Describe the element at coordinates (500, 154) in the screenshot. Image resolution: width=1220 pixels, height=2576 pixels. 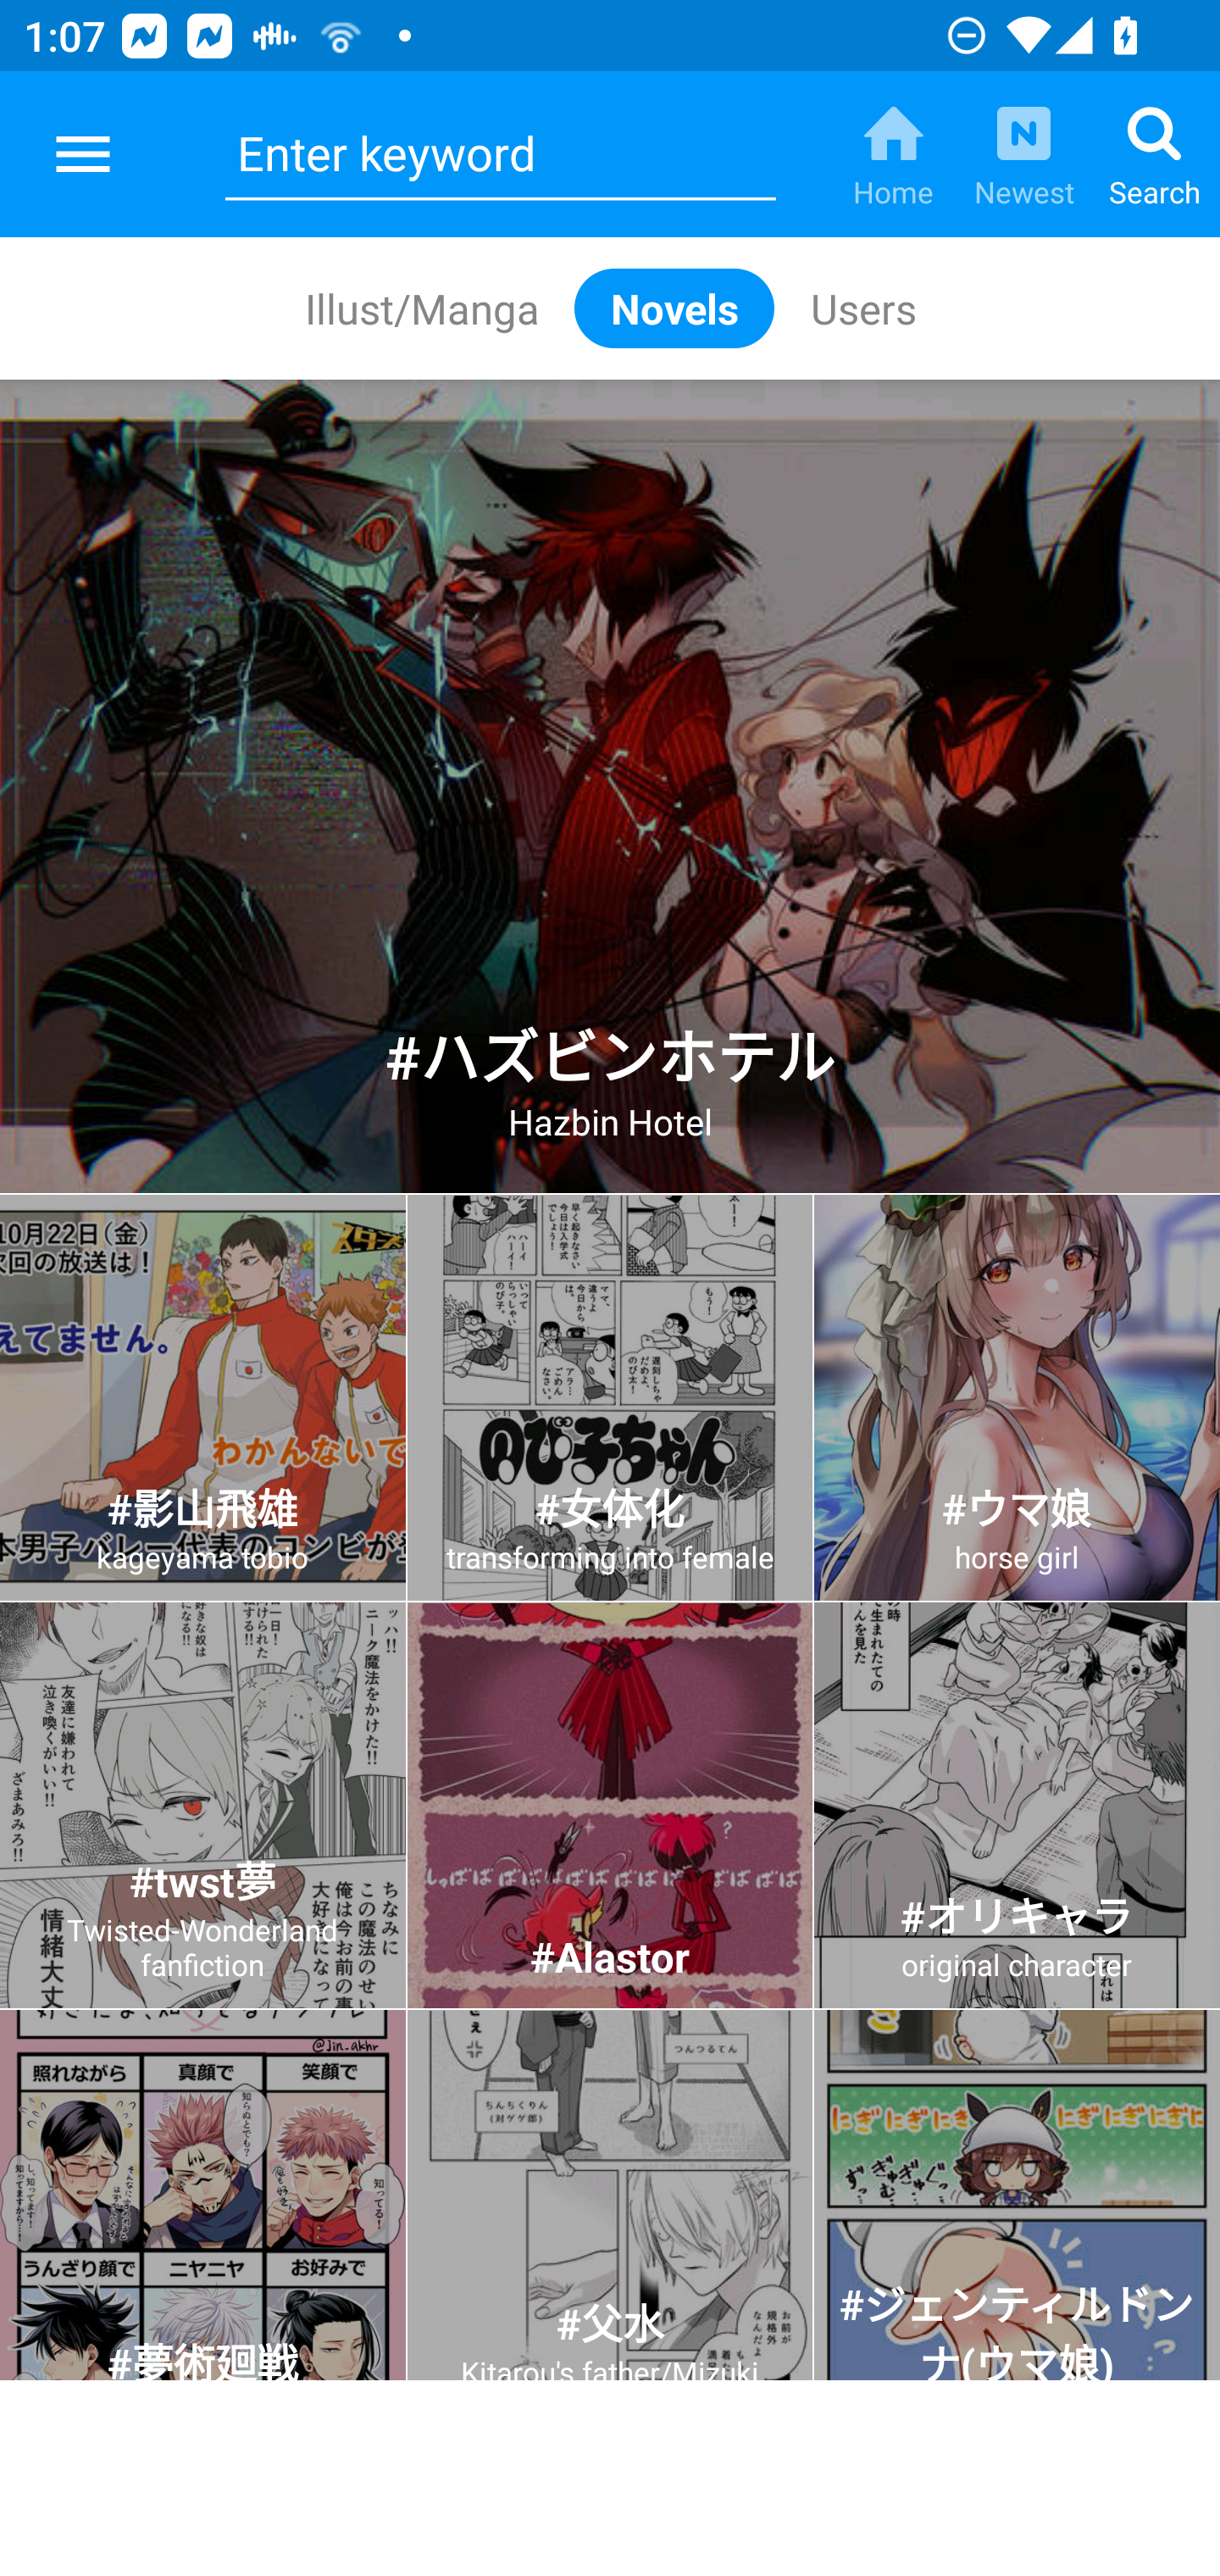
I see `Enter keyword` at that location.